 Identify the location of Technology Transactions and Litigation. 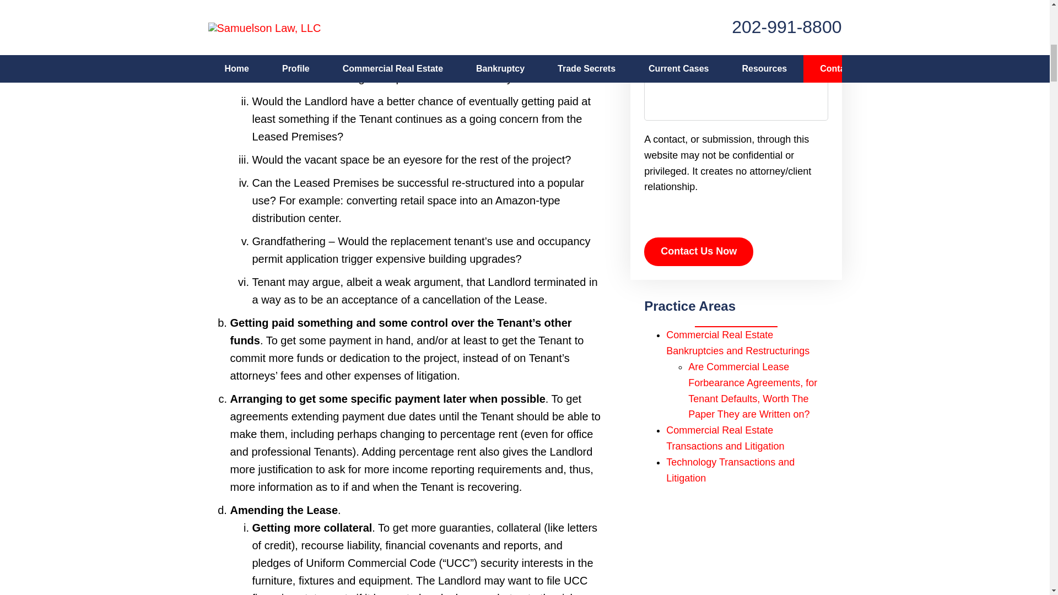
(730, 470).